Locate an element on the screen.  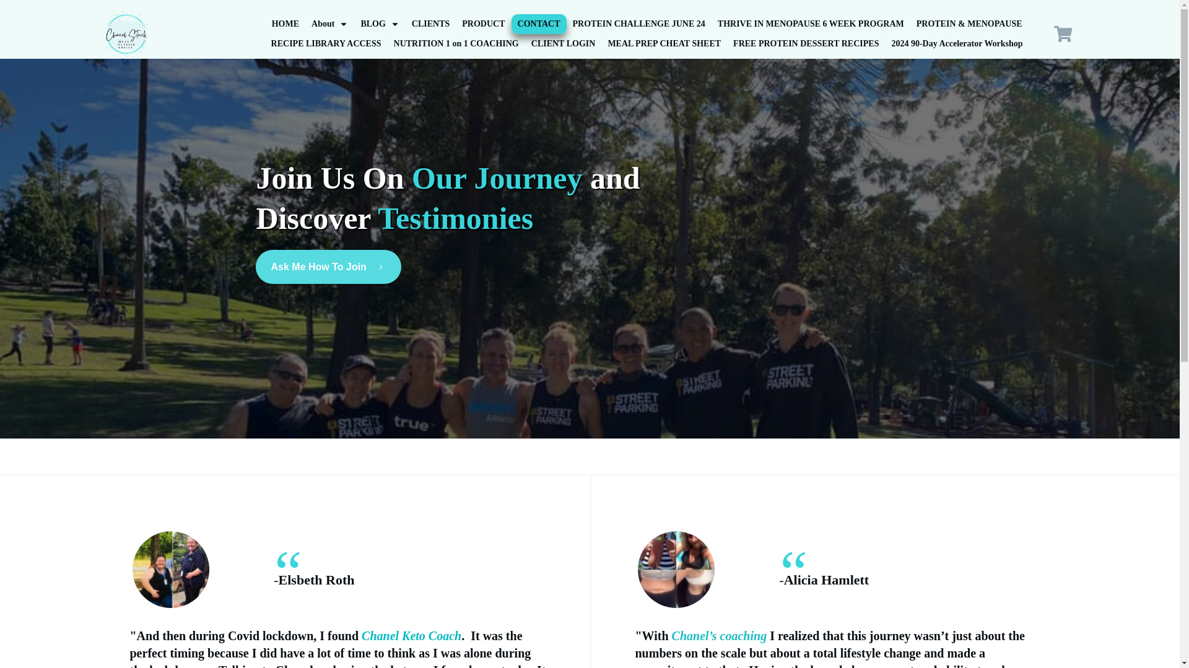
PRODUCT is located at coordinates (483, 24).